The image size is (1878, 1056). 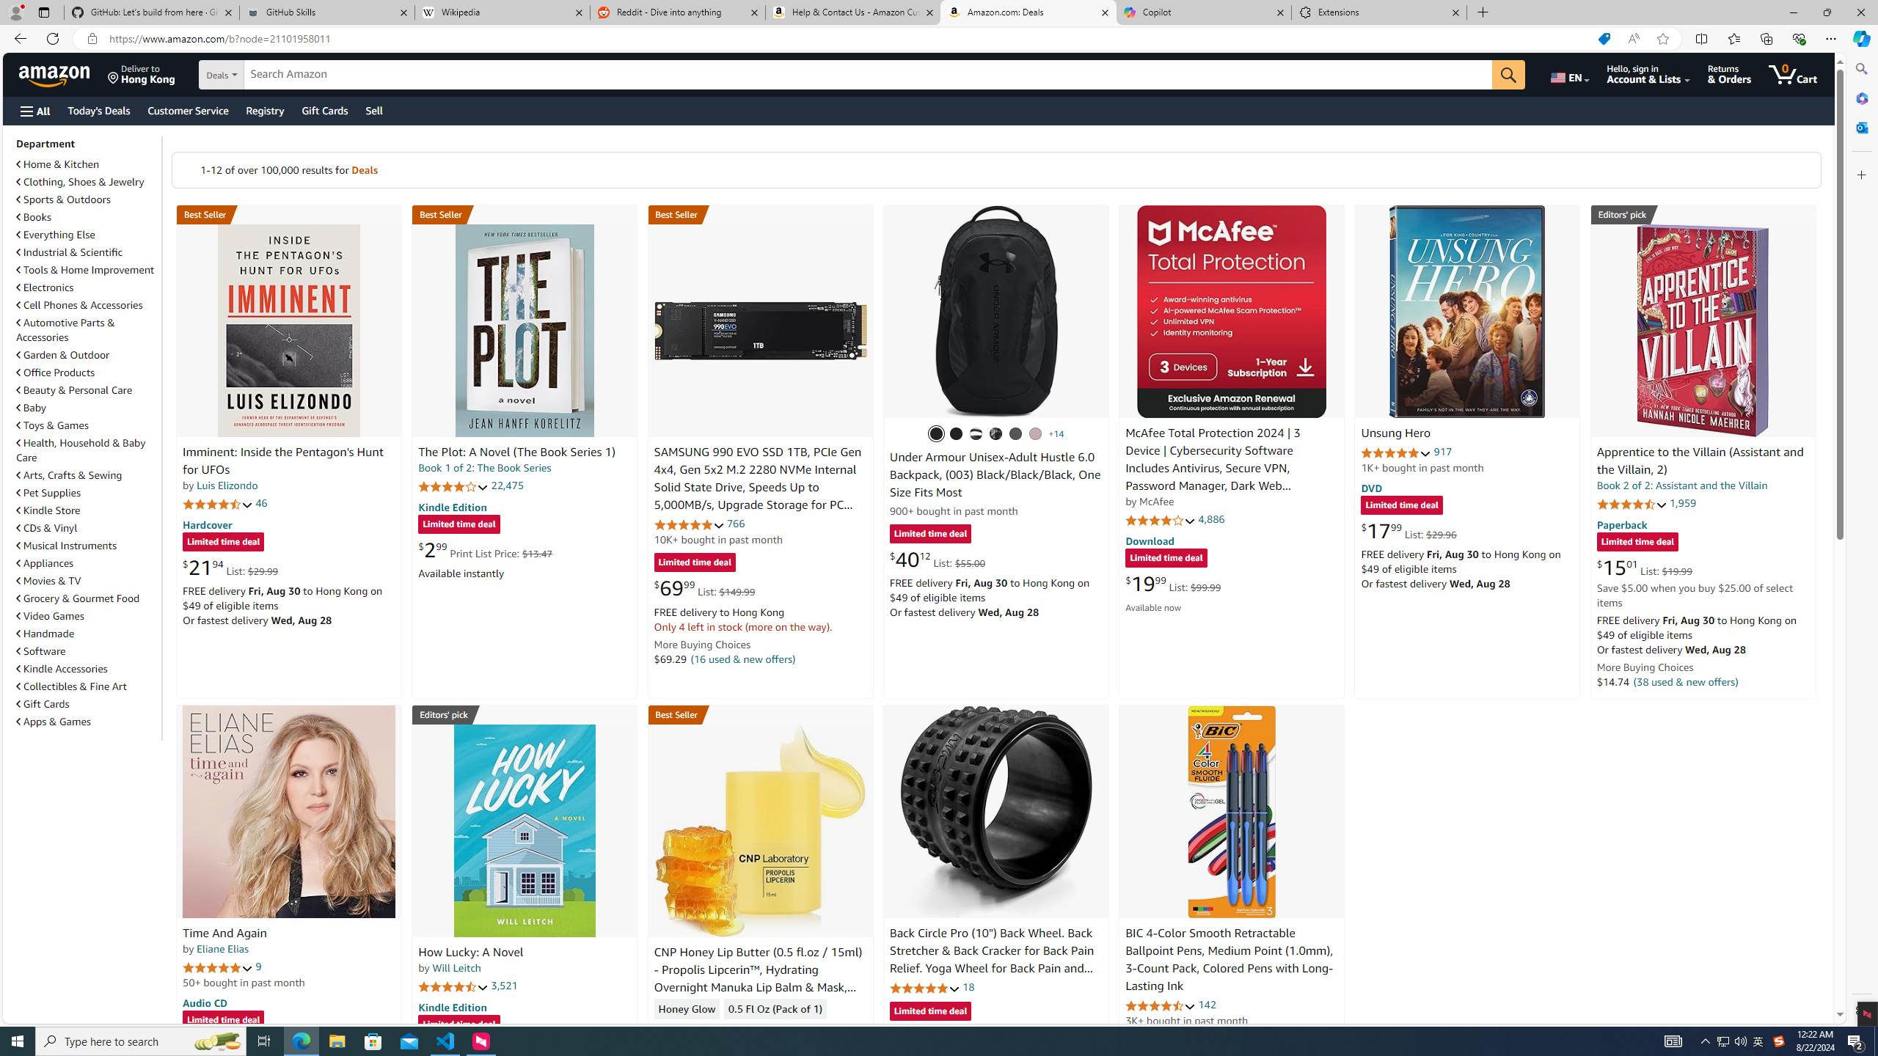 What do you see at coordinates (43, 704) in the screenshot?
I see `Gift Cards` at bounding box center [43, 704].